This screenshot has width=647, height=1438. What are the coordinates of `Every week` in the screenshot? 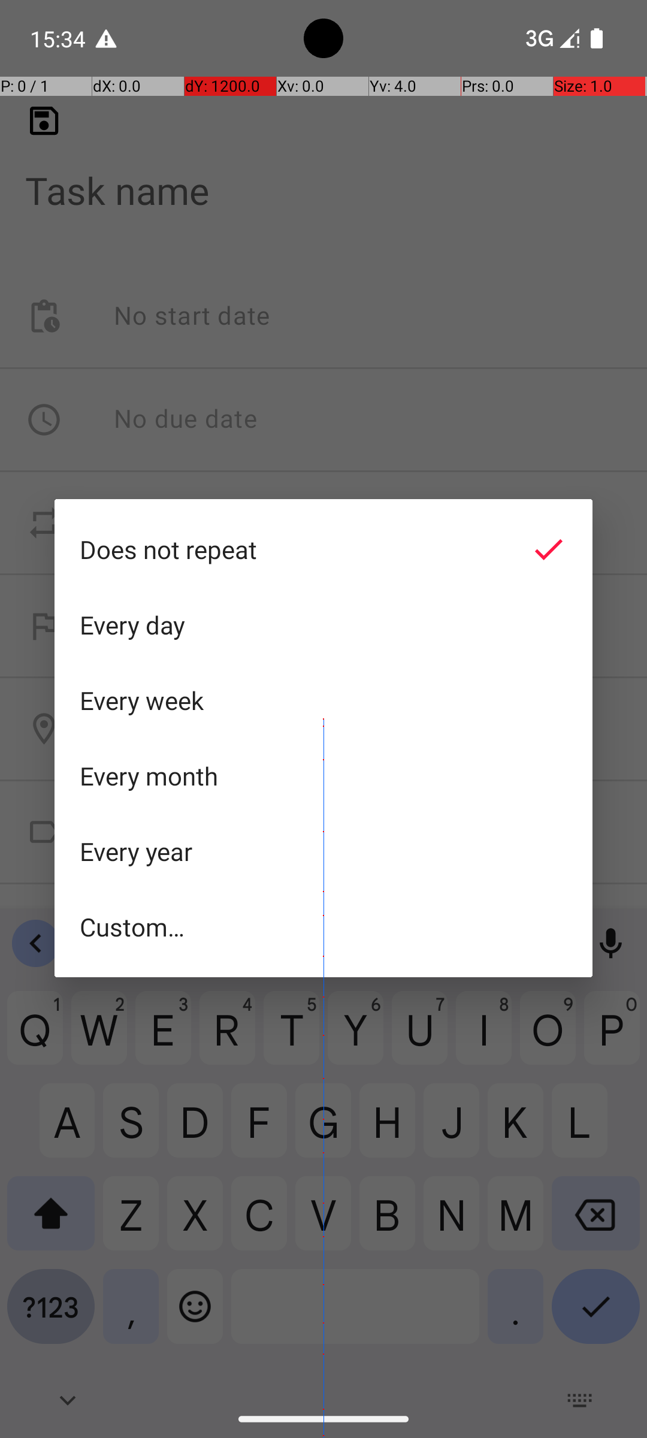 It's located at (323, 700).